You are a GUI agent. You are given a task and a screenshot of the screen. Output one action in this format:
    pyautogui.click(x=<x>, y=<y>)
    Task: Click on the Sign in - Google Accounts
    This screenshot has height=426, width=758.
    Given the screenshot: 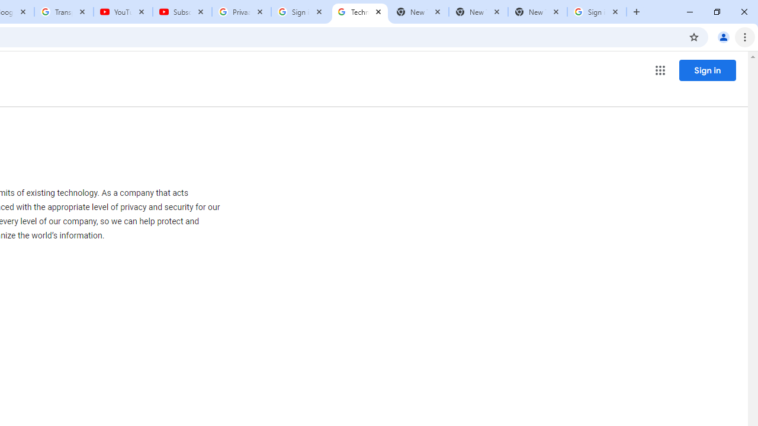 What is the action you would take?
    pyautogui.click(x=301, y=12)
    